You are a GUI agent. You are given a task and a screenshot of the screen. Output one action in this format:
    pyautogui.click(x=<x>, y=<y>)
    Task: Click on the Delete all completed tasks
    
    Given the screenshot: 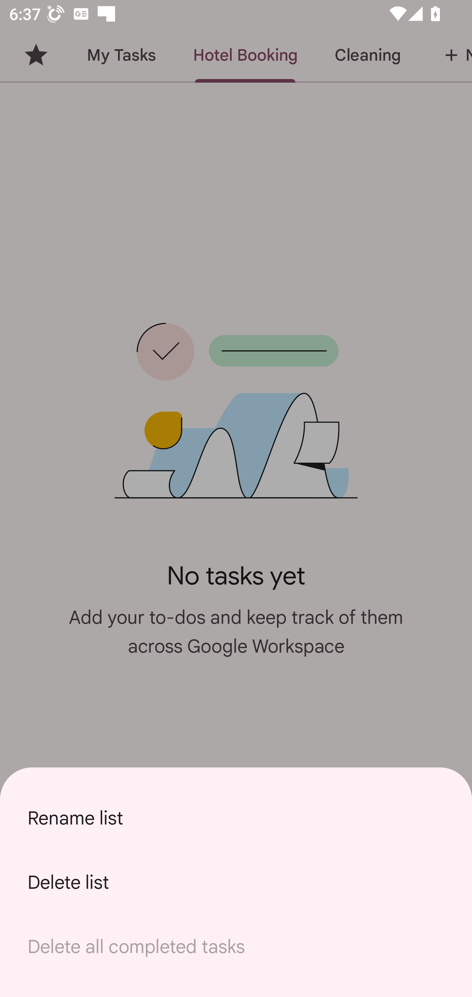 What is the action you would take?
    pyautogui.click(x=236, y=946)
    